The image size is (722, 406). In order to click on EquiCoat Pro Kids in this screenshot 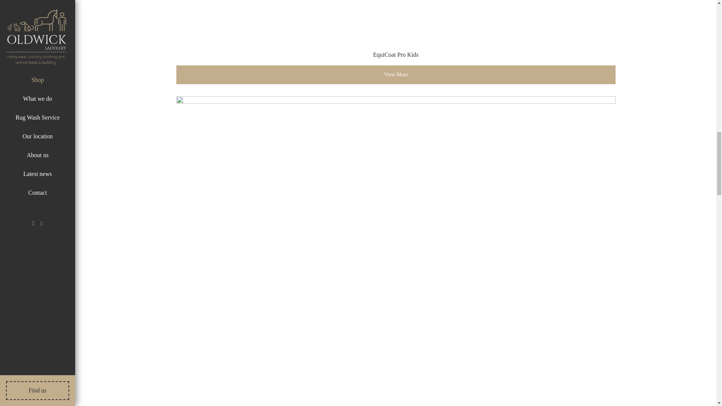, I will do `click(396, 32)`.